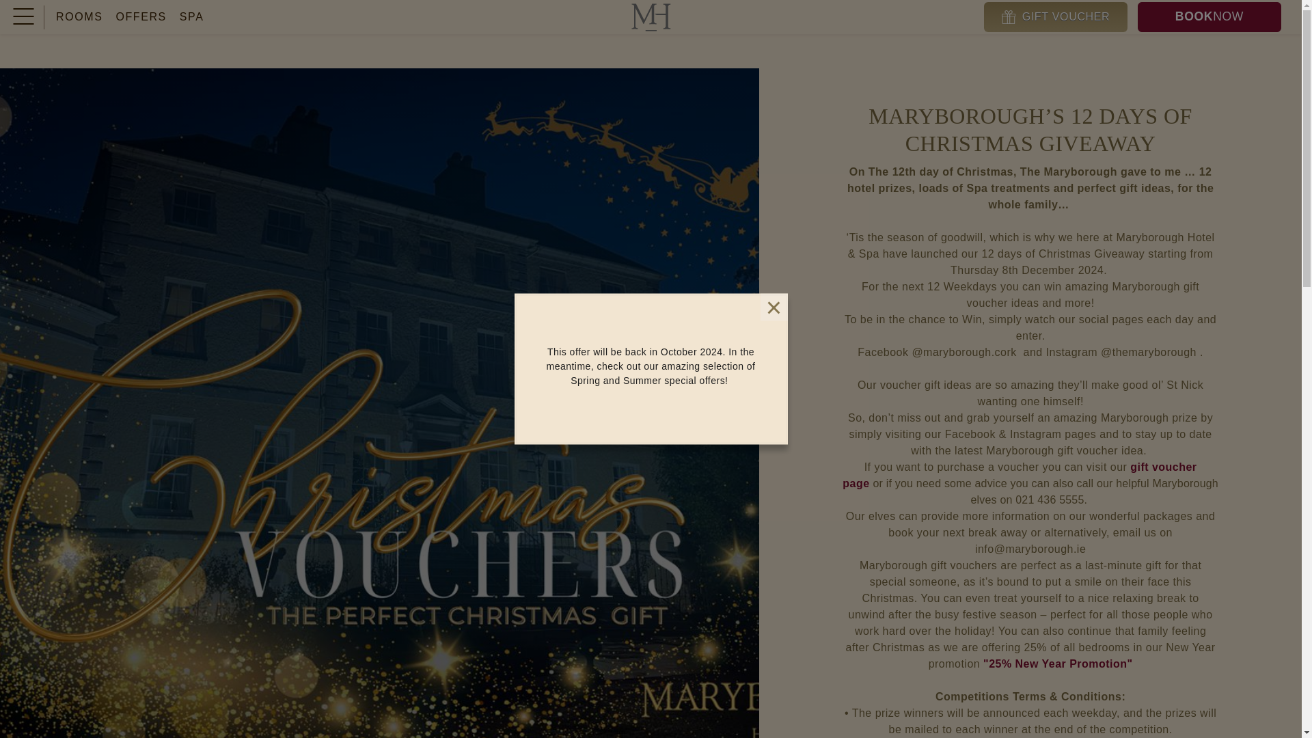 The height and width of the screenshot is (738, 1312). Describe the element at coordinates (79, 16) in the screenshot. I see `ROOMS` at that location.